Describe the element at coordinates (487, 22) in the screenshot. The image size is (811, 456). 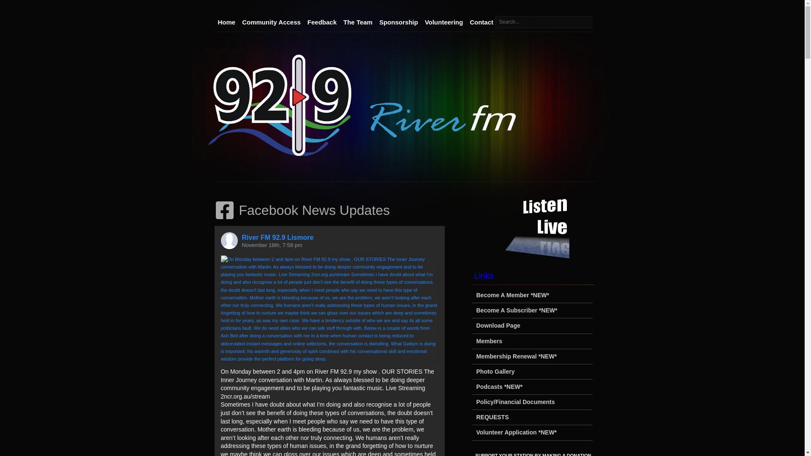
I see `Contact Us` at that location.